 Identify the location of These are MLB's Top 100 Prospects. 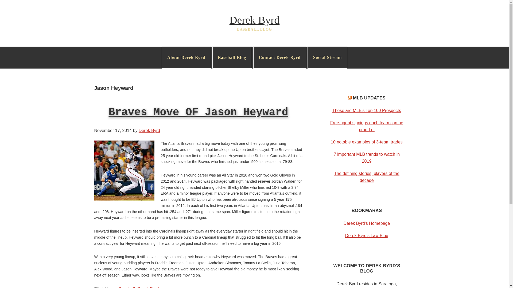
(367, 110).